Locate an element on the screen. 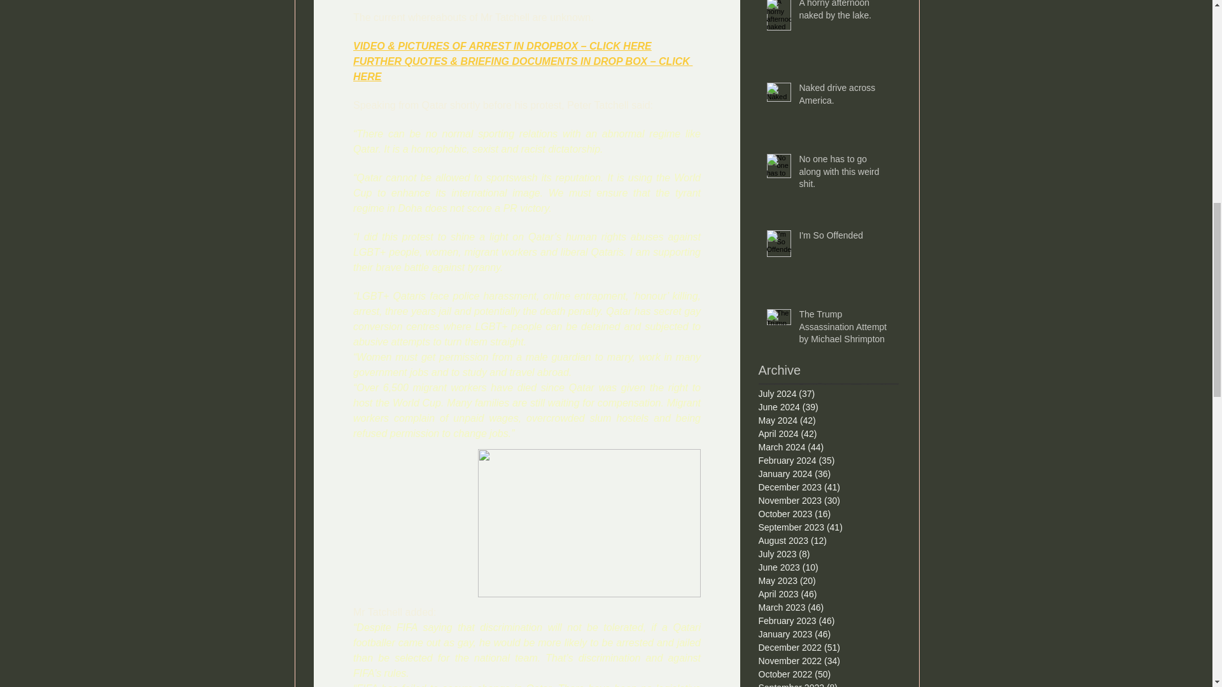 The width and height of the screenshot is (1222, 687). I'm So Offended is located at coordinates (845, 238).